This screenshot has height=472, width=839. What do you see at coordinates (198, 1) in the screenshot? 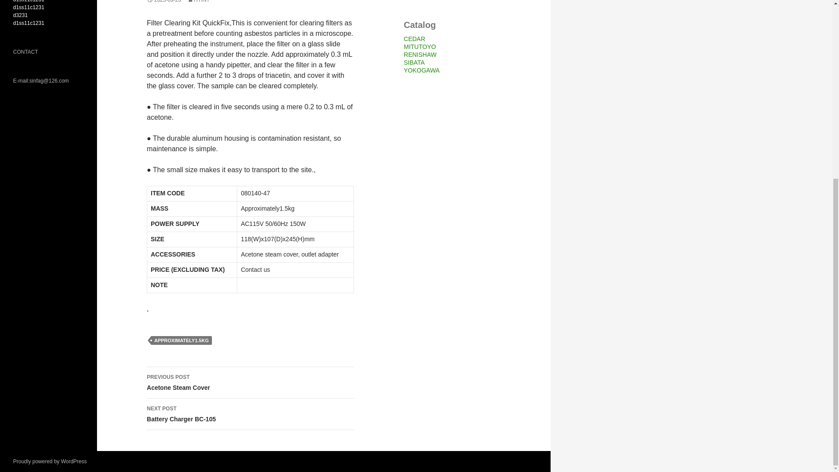
I see `d3231` at bounding box center [198, 1].